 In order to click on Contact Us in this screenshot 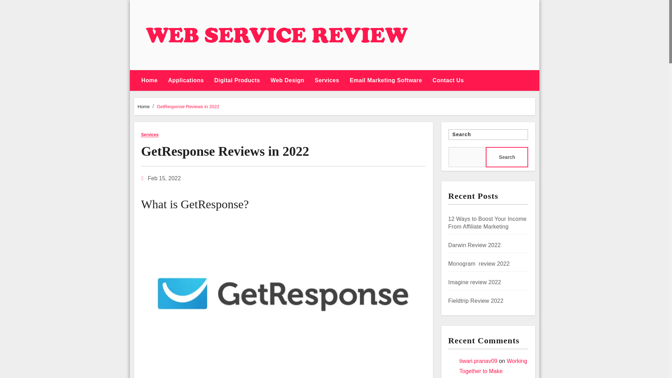, I will do `click(448, 80)`.